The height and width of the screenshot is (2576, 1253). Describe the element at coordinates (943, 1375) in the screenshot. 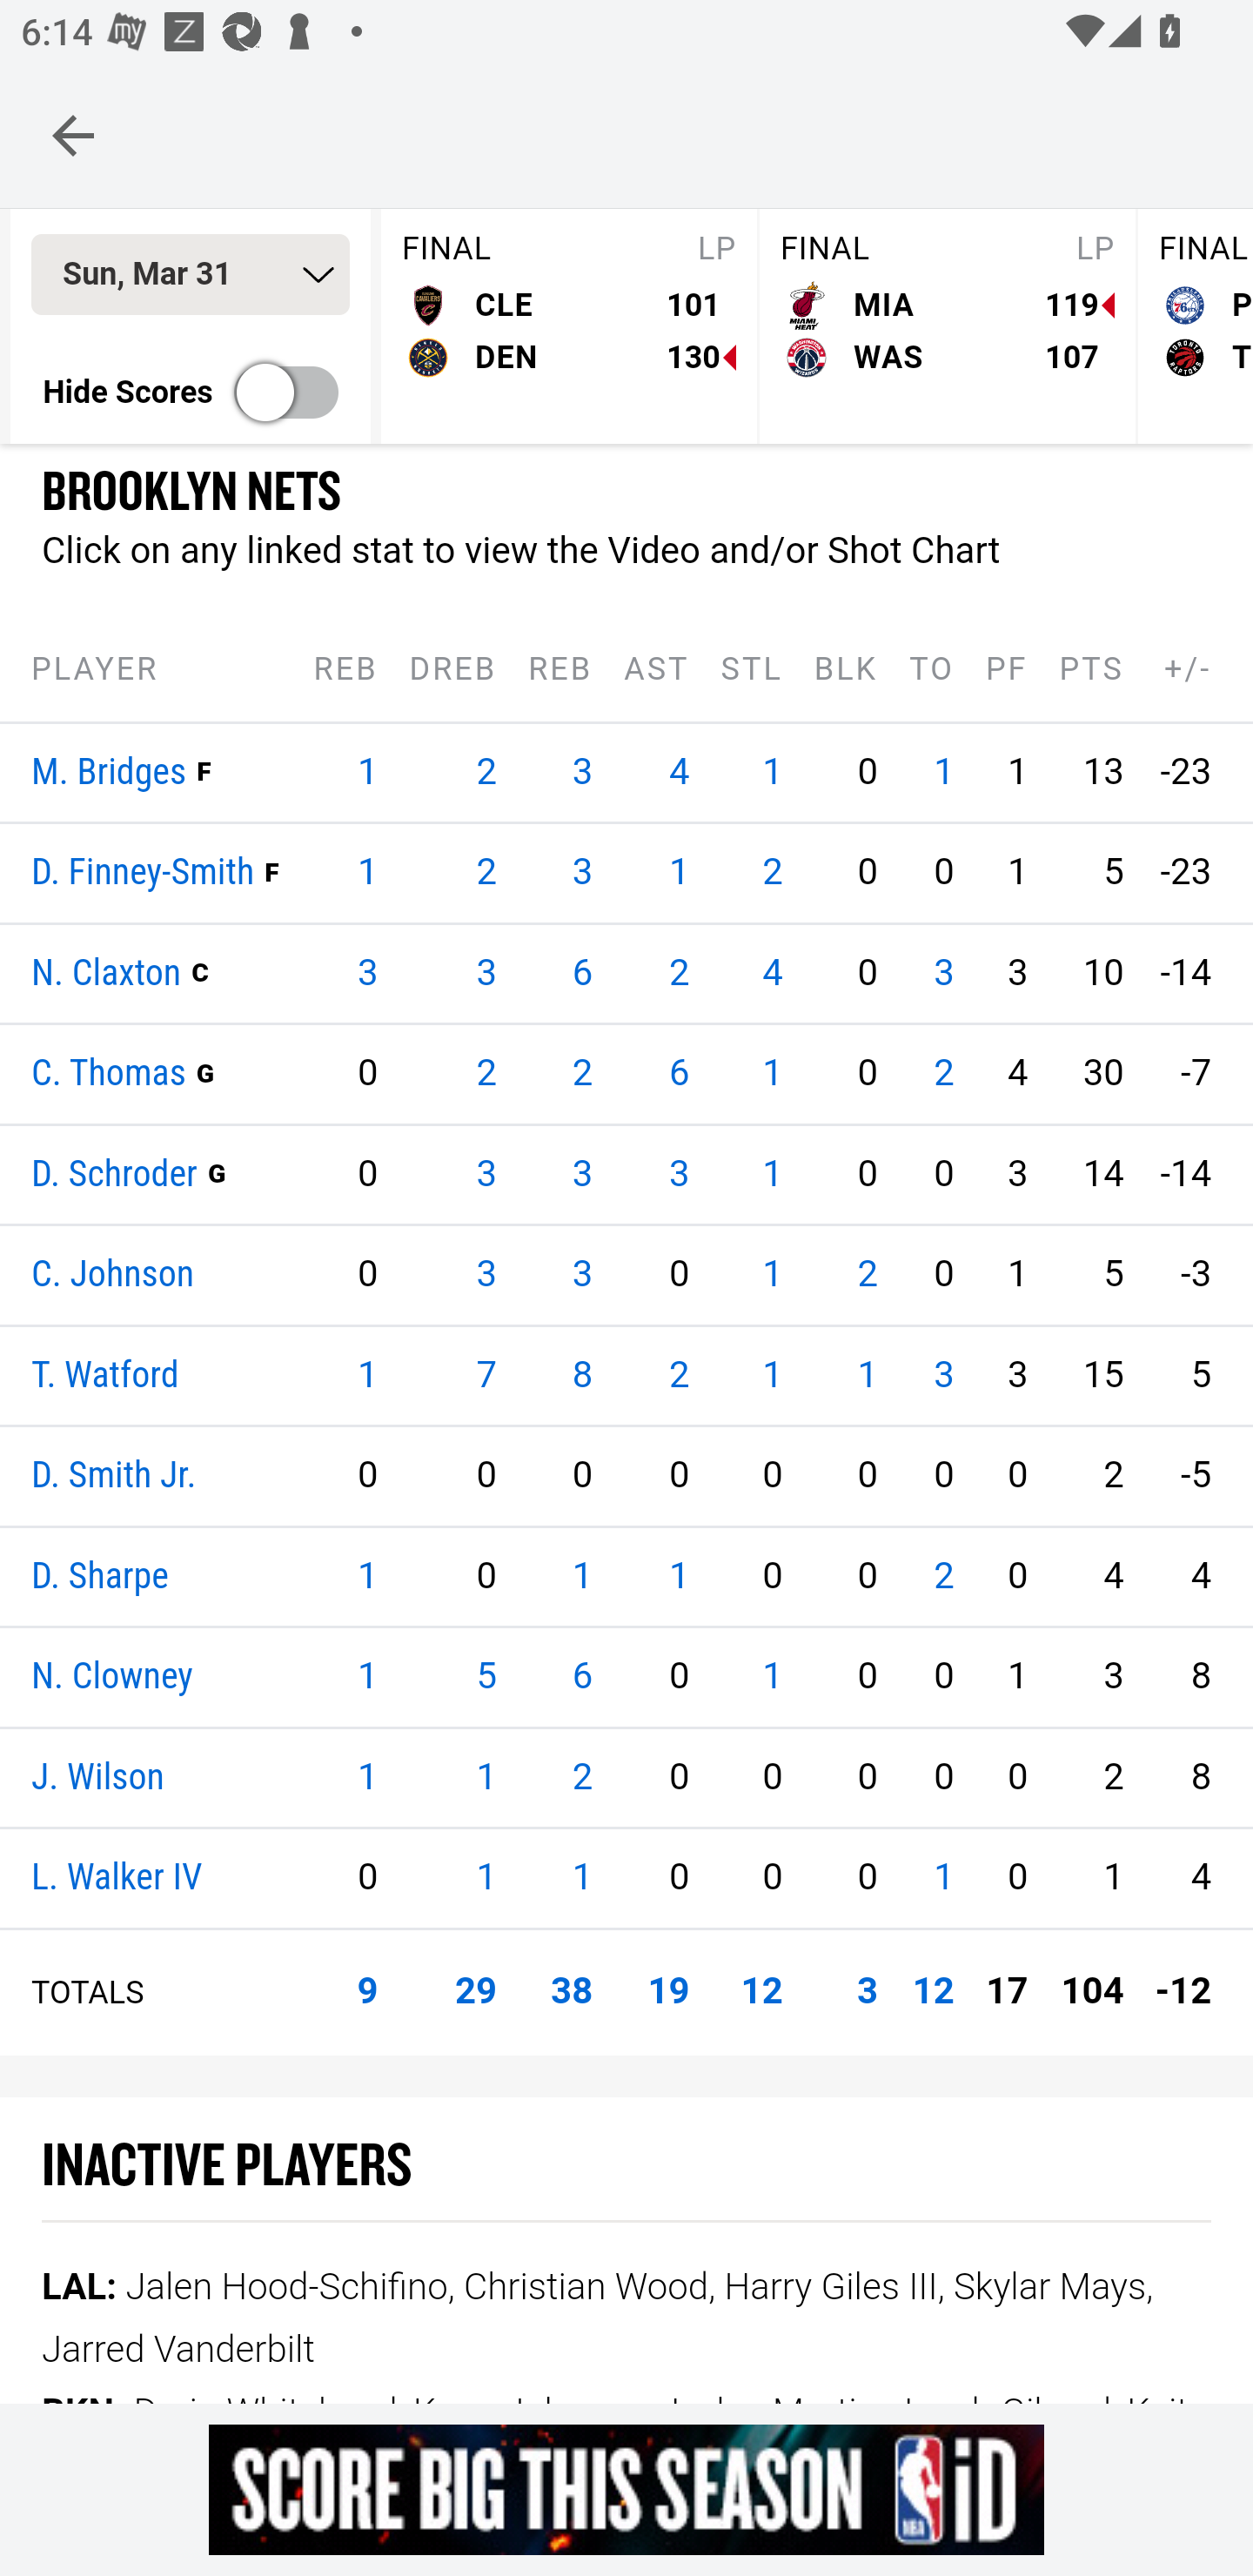

I see `3` at that location.